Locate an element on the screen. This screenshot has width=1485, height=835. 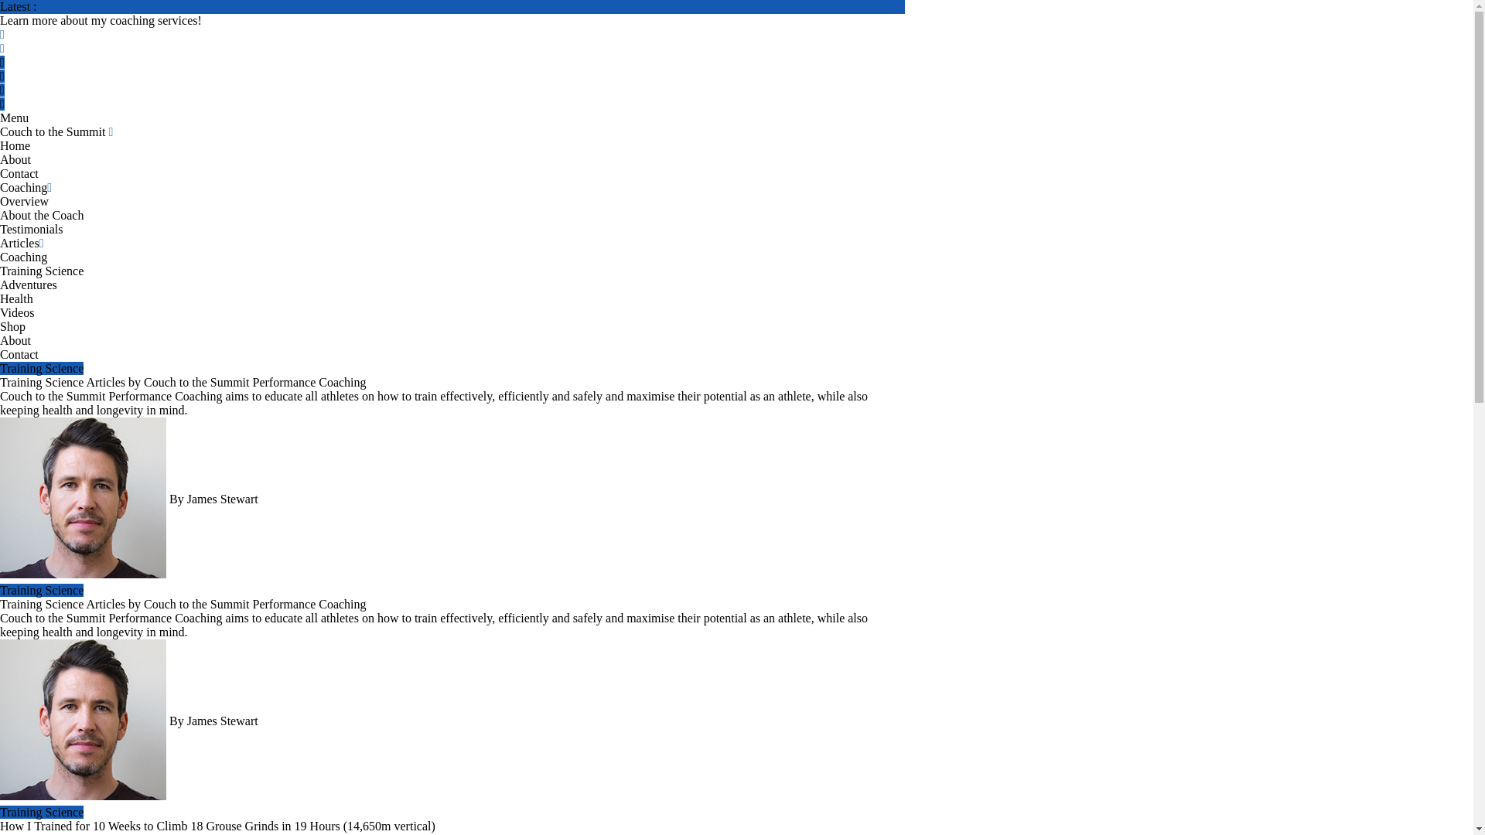
Adventures is located at coordinates (29, 285).